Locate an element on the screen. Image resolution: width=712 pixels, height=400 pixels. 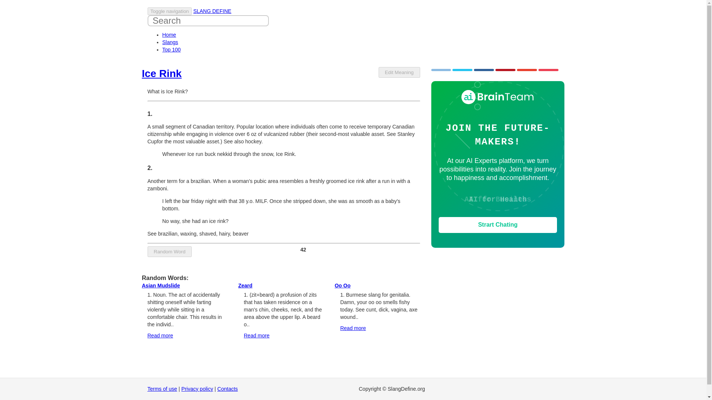
Privacy policy is located at coordinates (197, 389).